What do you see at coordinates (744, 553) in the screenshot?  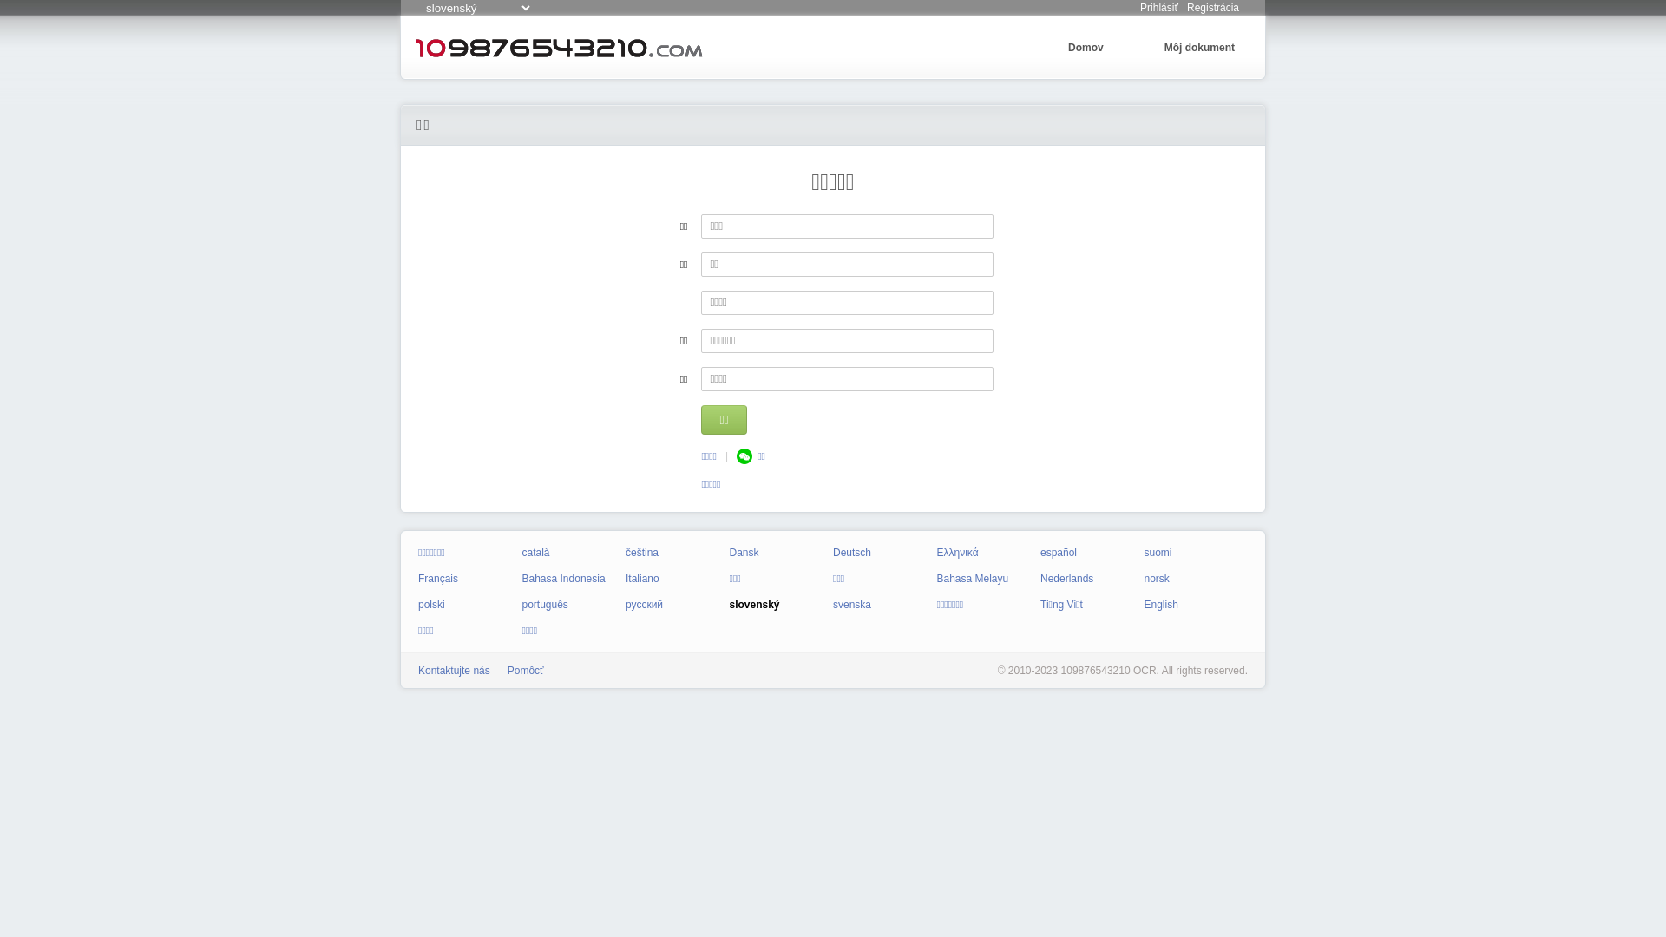 I see `Dansk` at bounding box center [744, 553].